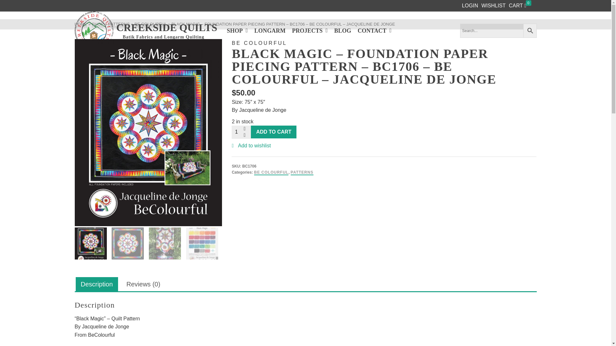 Image resolution: width=616 pixels, height=346 pixels. I want to click on BE COLOURFUL, so click(150, 24).